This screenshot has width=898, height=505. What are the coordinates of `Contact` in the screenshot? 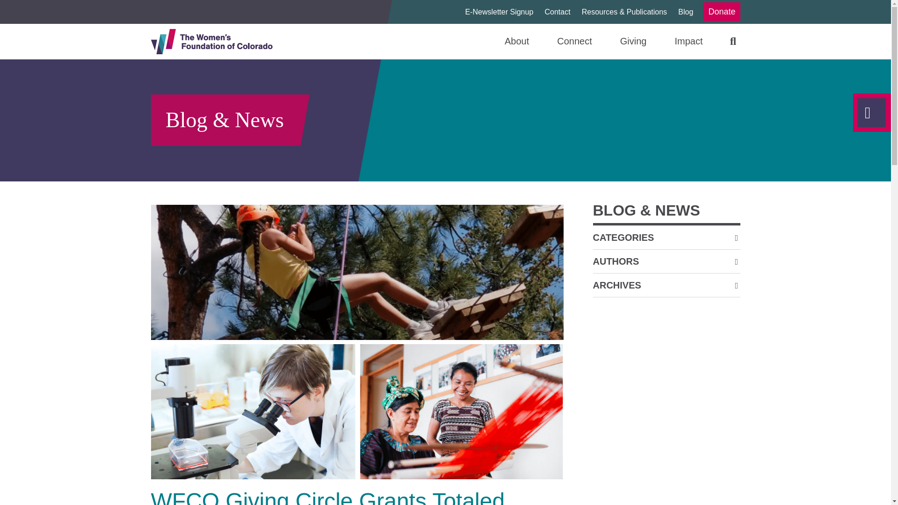 It's located at (553, 12).